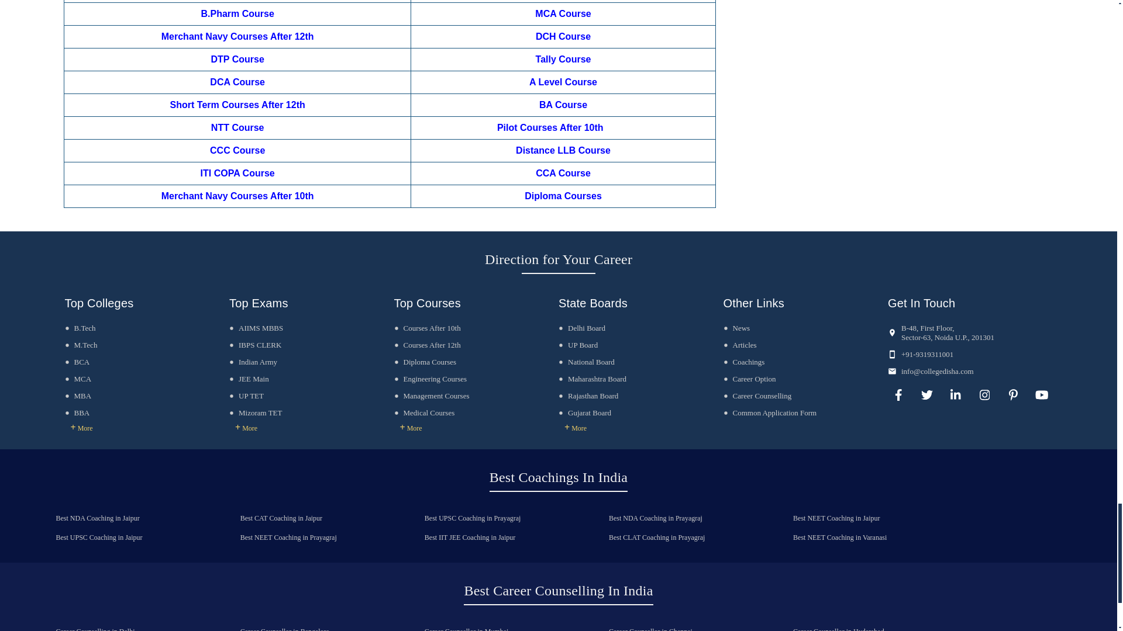 Image resolution: width=1123 pixels, height=631 pixels. Describe the element at coordinates (237, 59) in the screenshot. I see `DTP Course` at that location.